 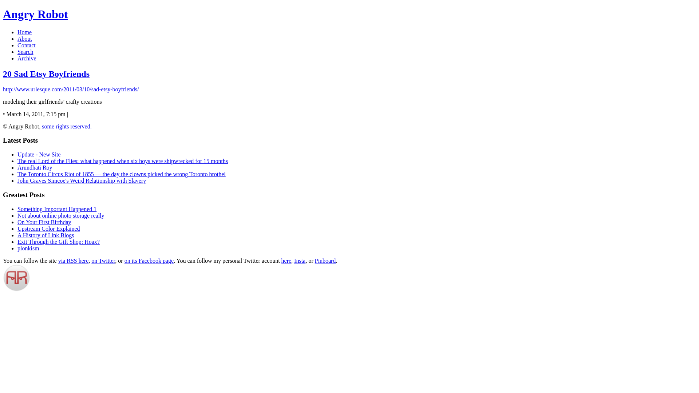 I want to click on here, so click(x=287, y=261).